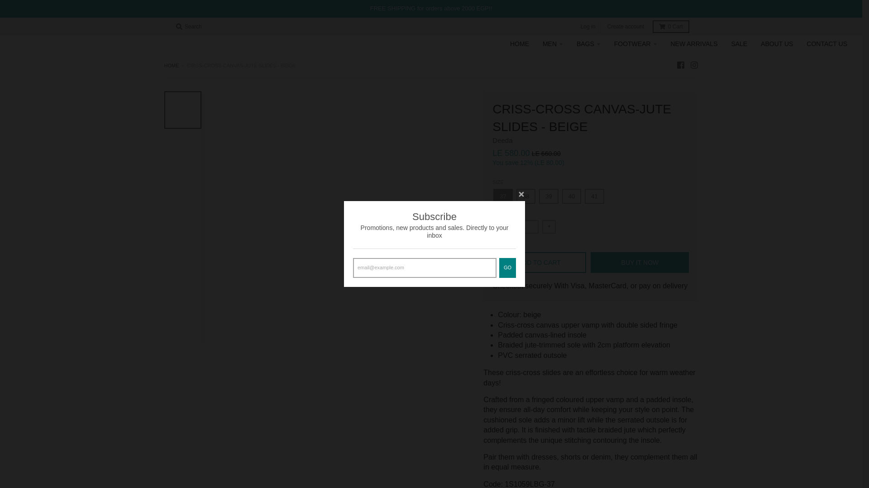 The image size is (869, 488). I want to click on Instagram - Deeda , so click(693, 65).